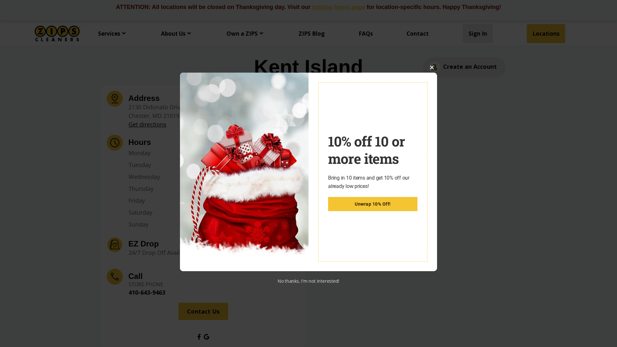 This screenshot has width=617, height=347. Describe the element at coordinates (339, 7) in the screenshot. I see `holiday hours page` at that location.